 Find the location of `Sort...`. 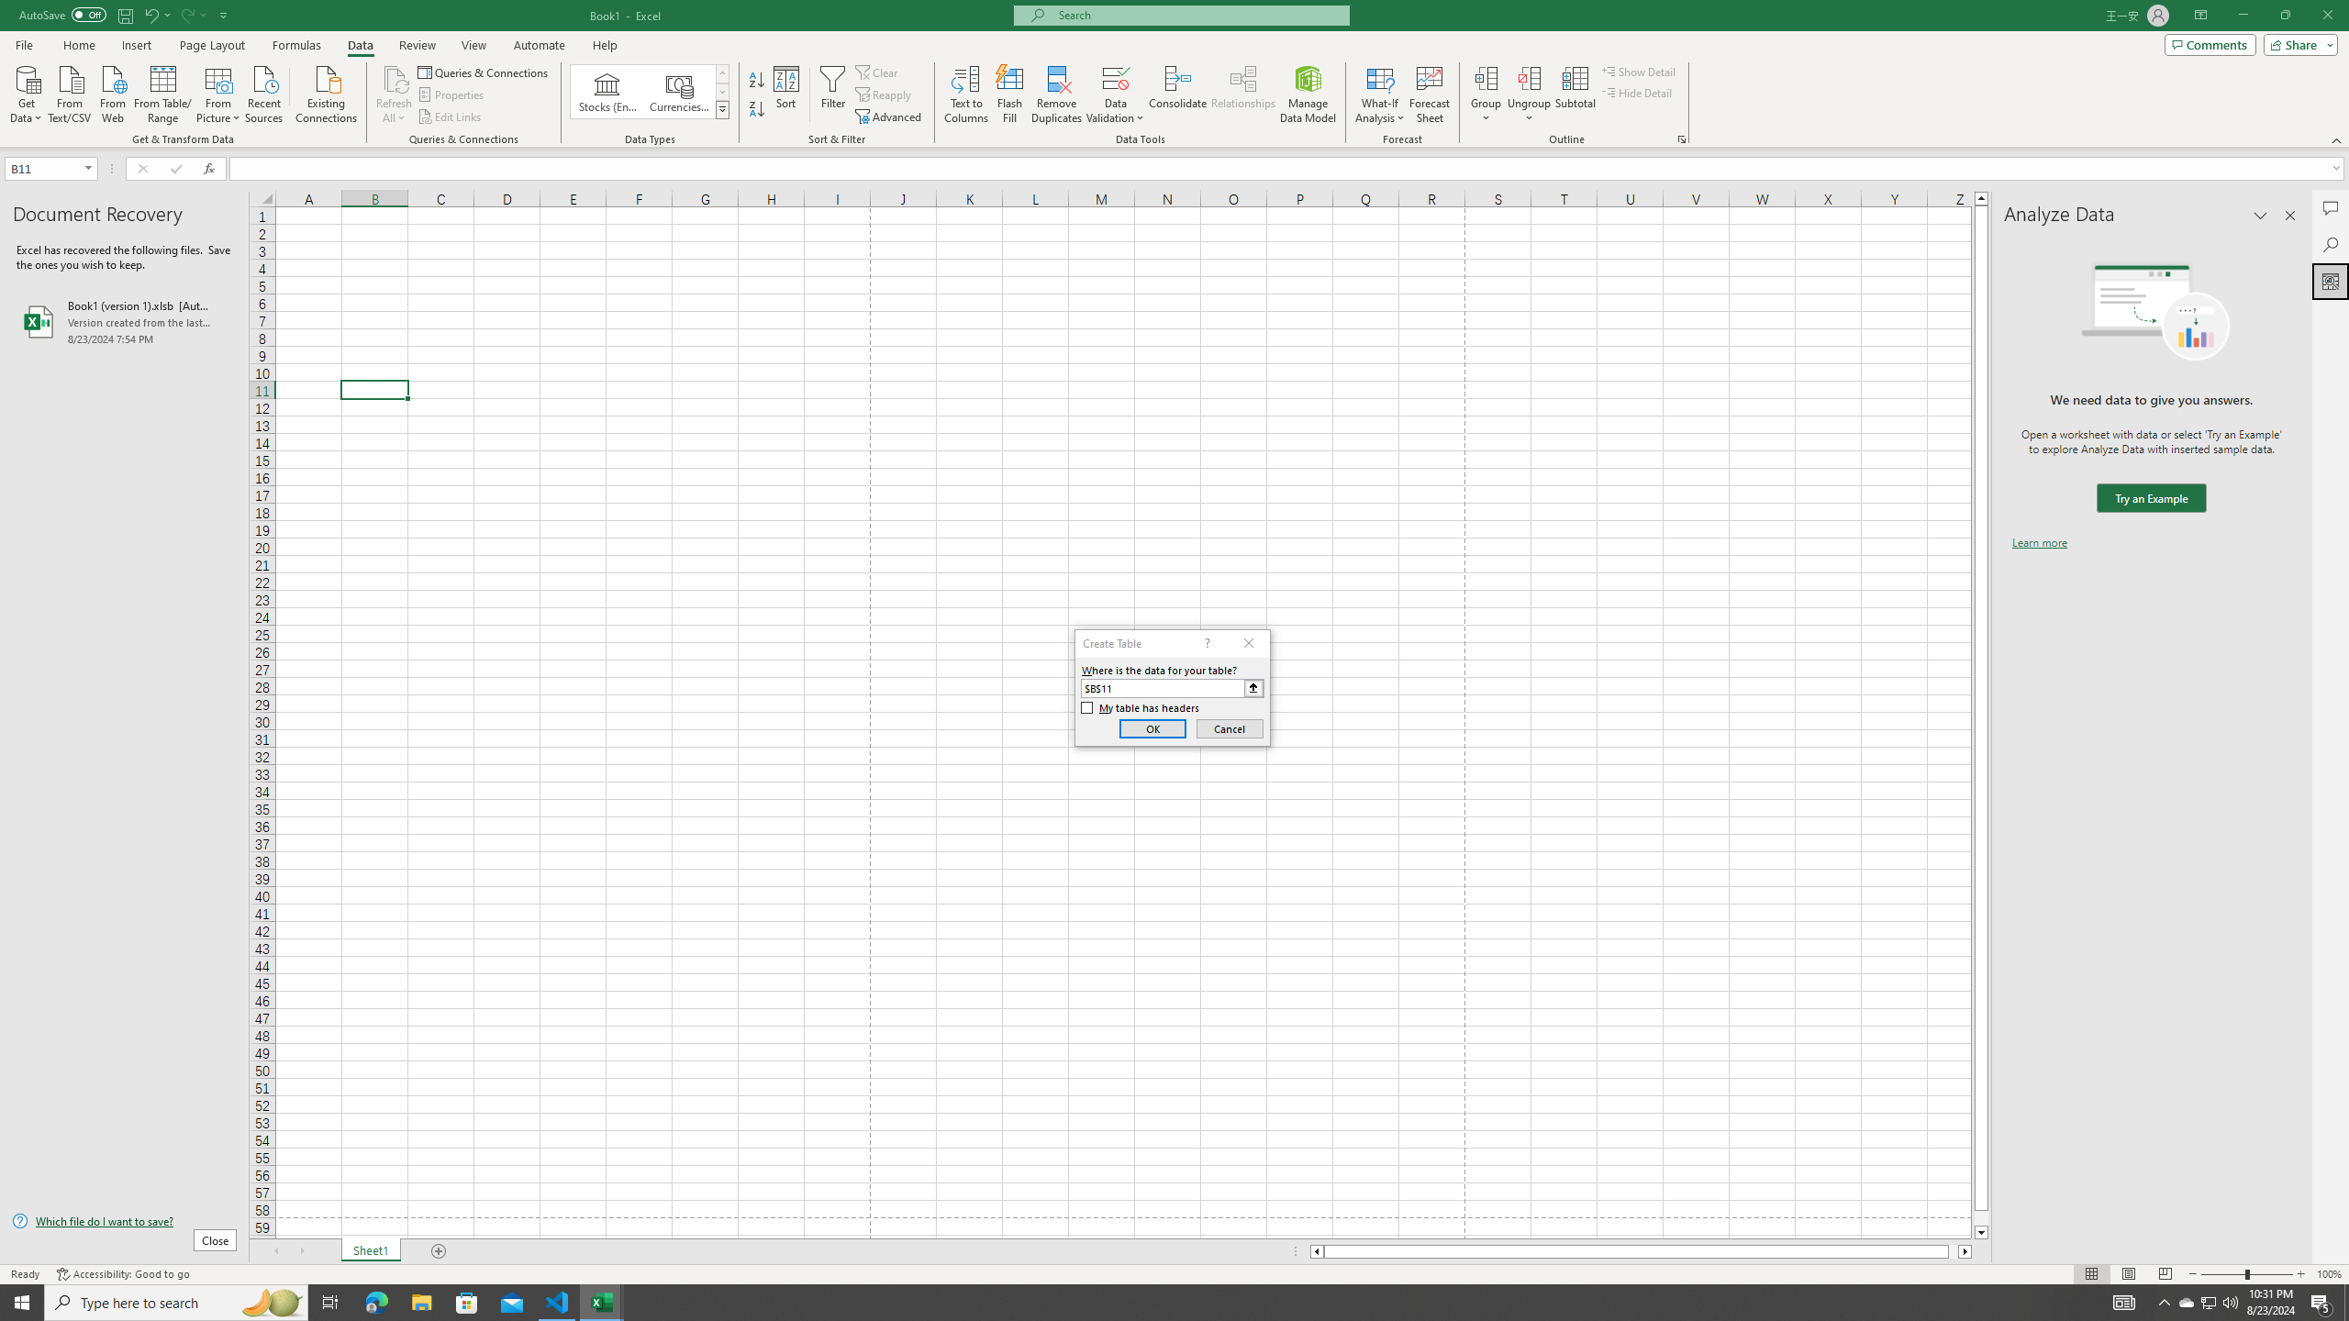

Sort... is located at coordinates (787, 94).